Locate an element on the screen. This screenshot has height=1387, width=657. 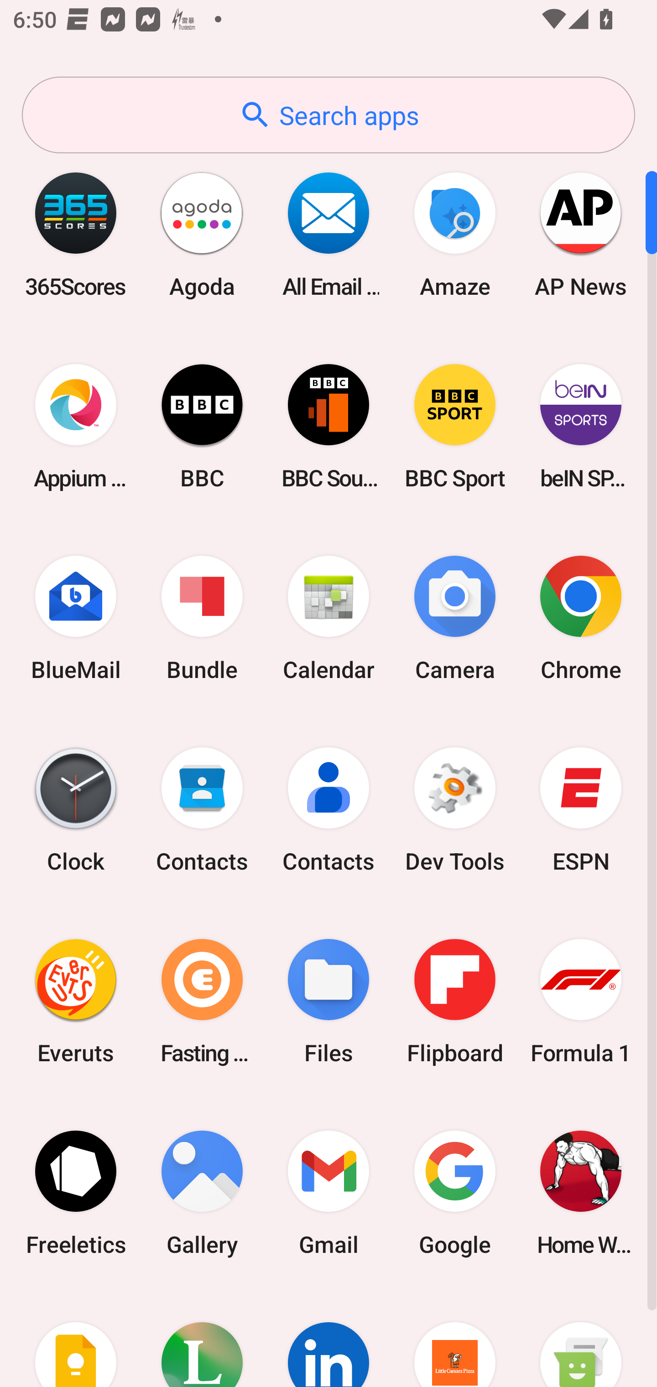
Gallery is located at coordinates (202, 1193).